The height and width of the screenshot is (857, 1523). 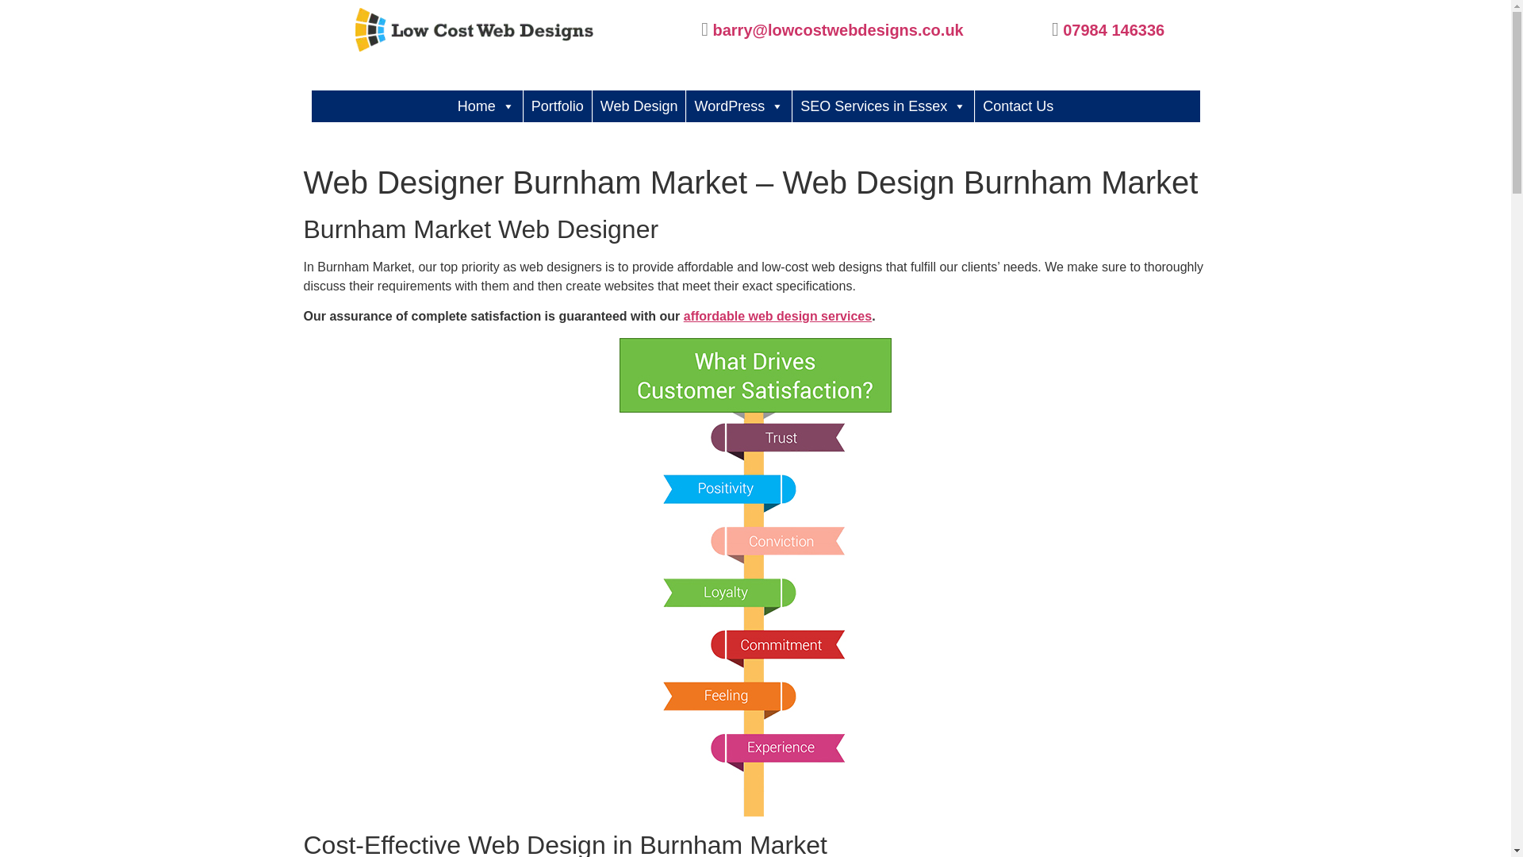 What do you see at coordinates (777, 316) in the screenshot?
I see `affordable web design services` at bounding box center [777, 316].